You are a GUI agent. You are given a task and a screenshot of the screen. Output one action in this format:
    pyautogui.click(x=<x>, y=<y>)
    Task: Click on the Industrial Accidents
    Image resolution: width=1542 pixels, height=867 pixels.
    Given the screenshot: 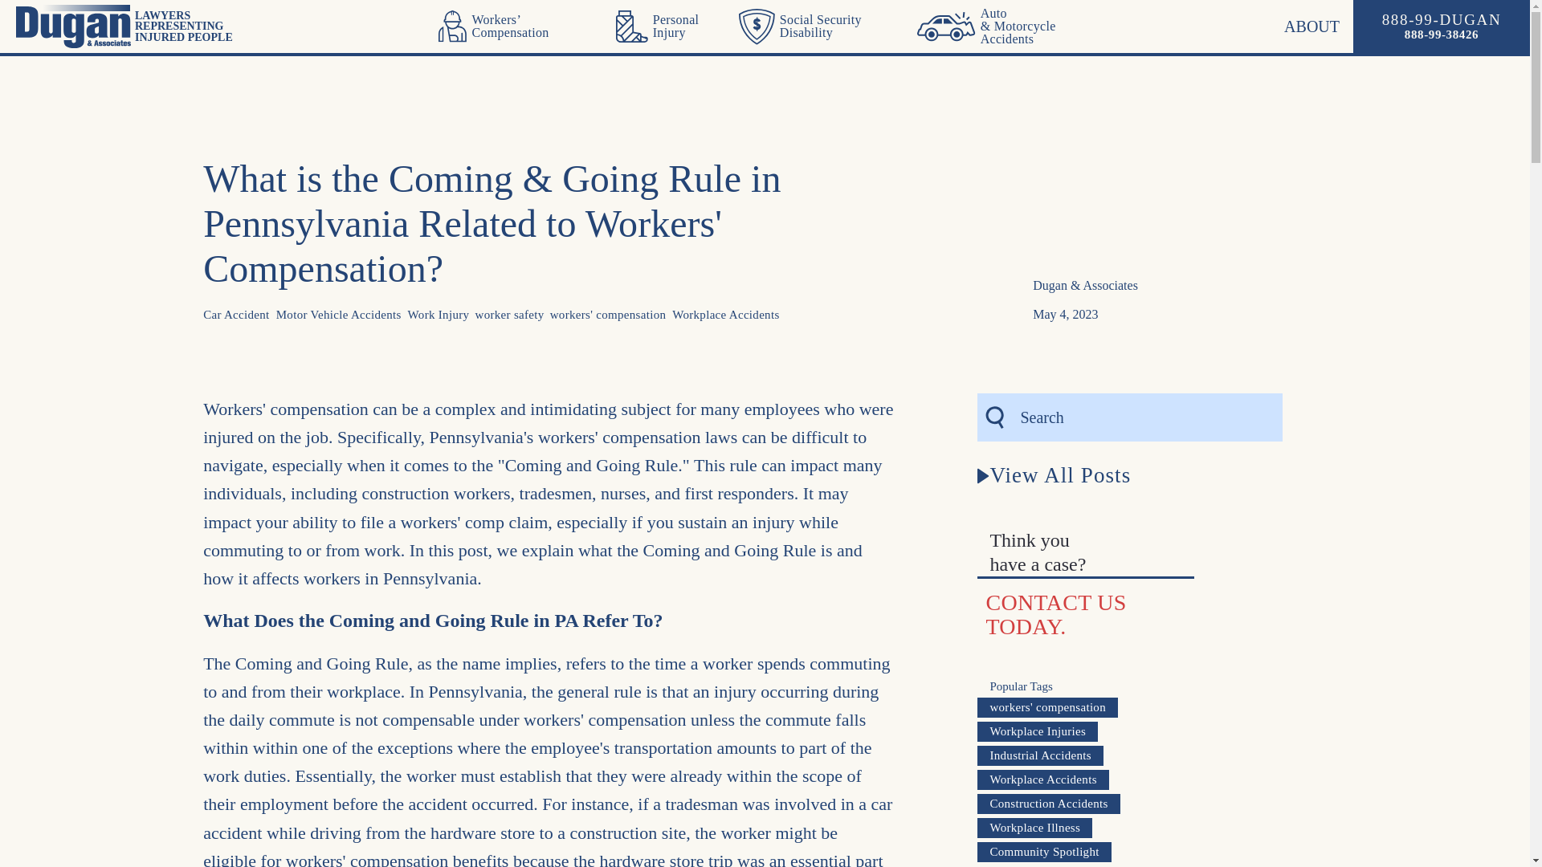 What is the action you would take?
    pyautogui.click(x=1041, y=755)
    